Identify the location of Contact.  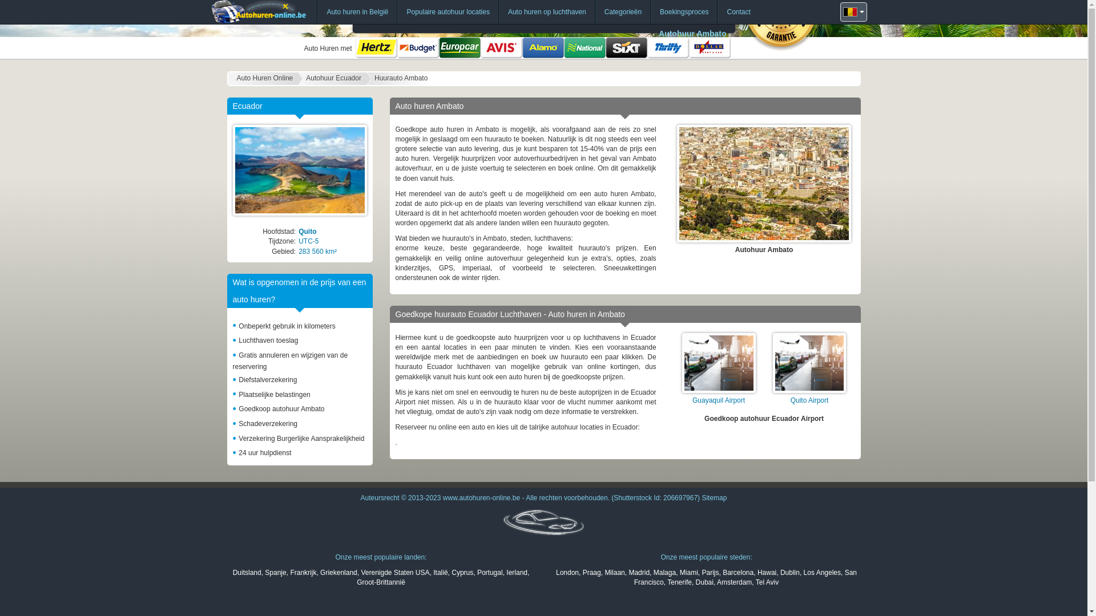
(739, 12).